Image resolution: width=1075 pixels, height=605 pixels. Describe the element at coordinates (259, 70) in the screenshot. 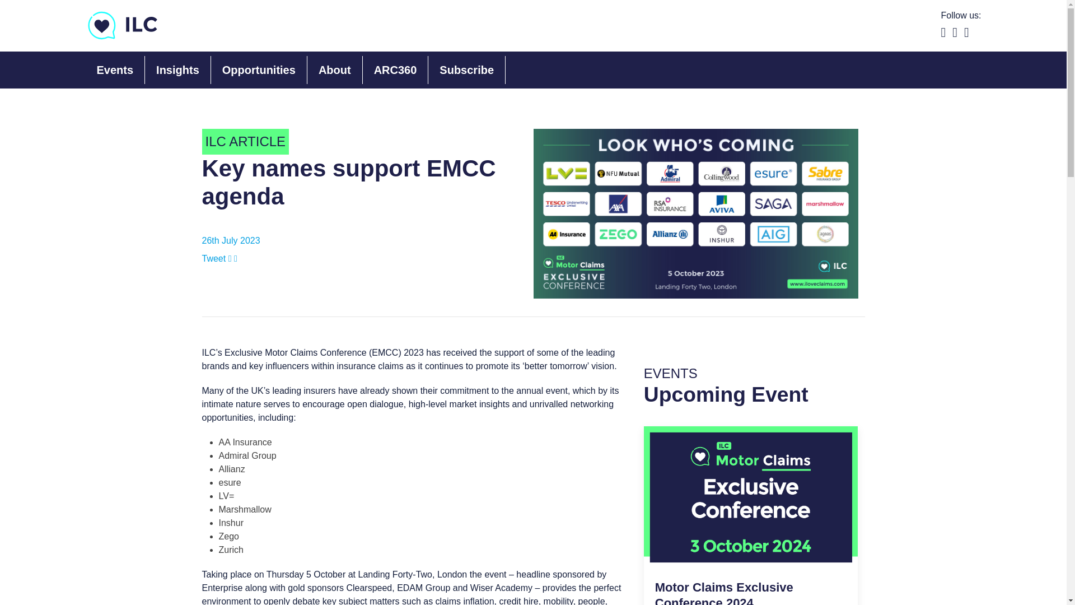

I see `About` at that location.